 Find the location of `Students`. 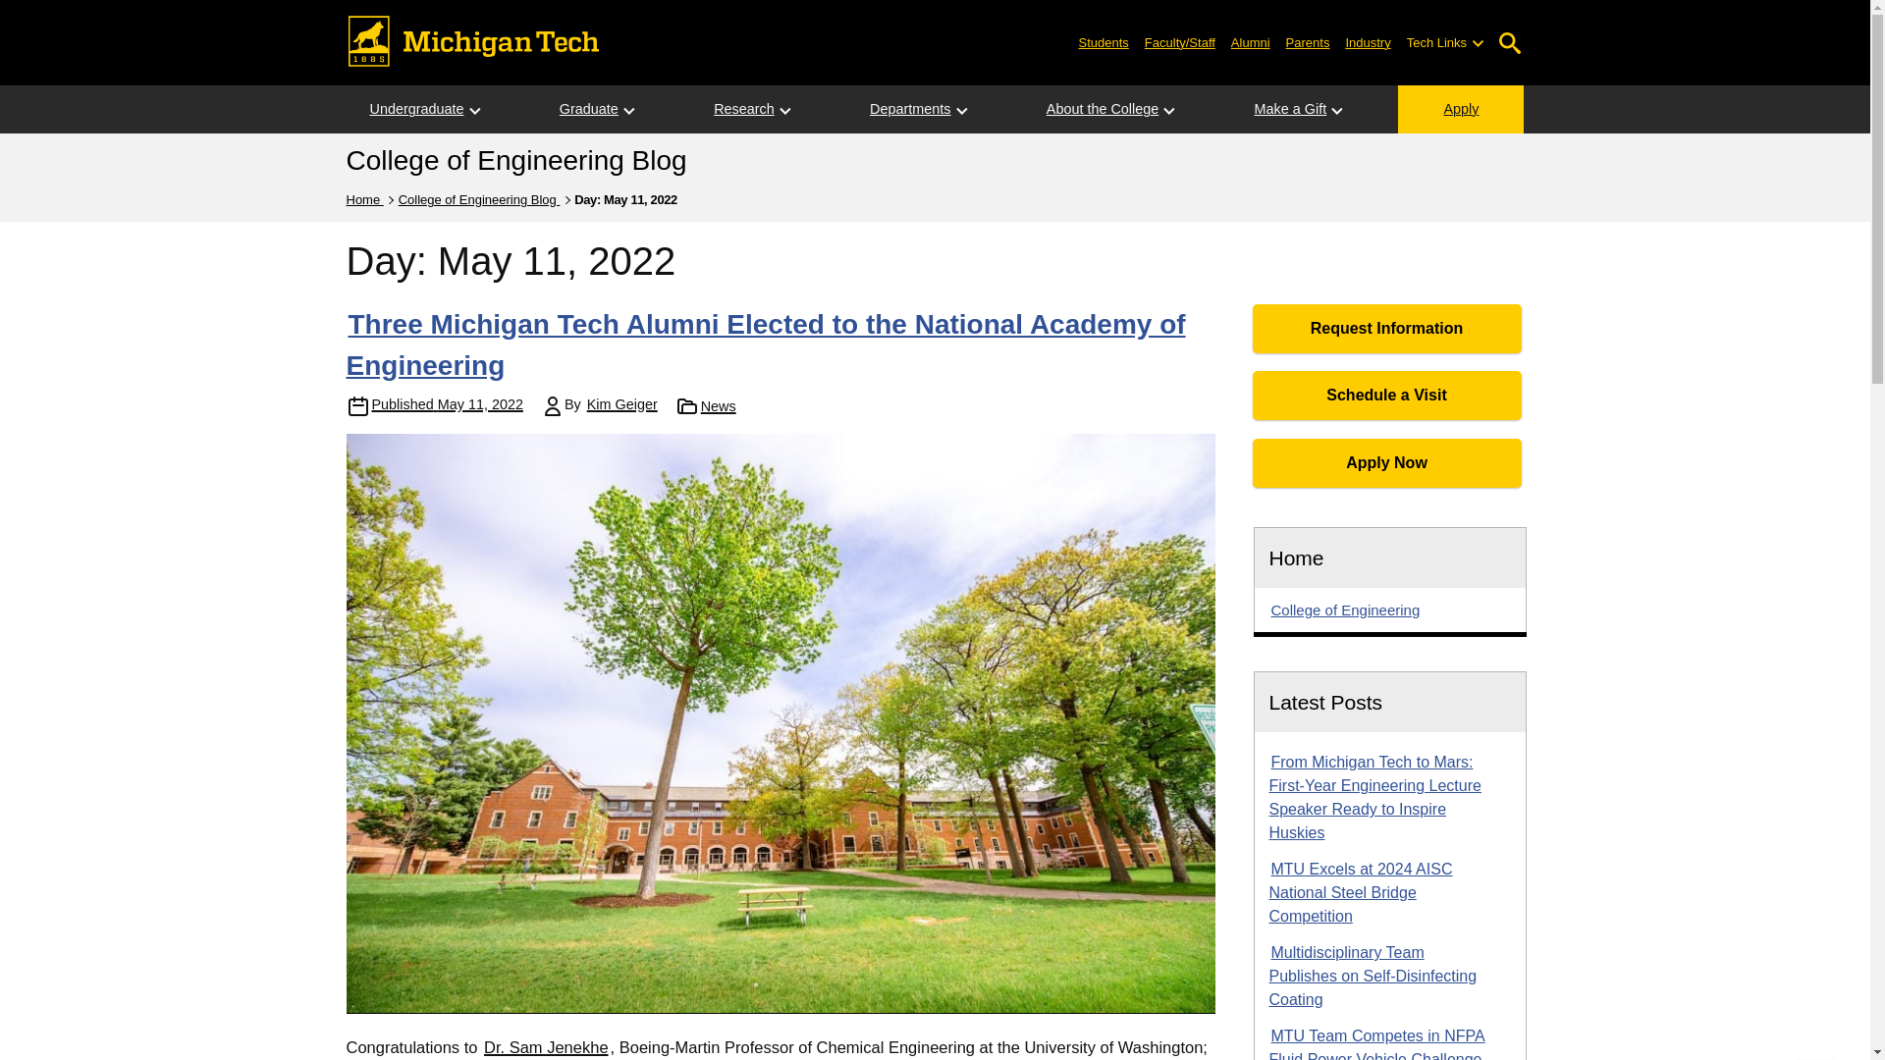

Students is located at coordinates (1104, 41).